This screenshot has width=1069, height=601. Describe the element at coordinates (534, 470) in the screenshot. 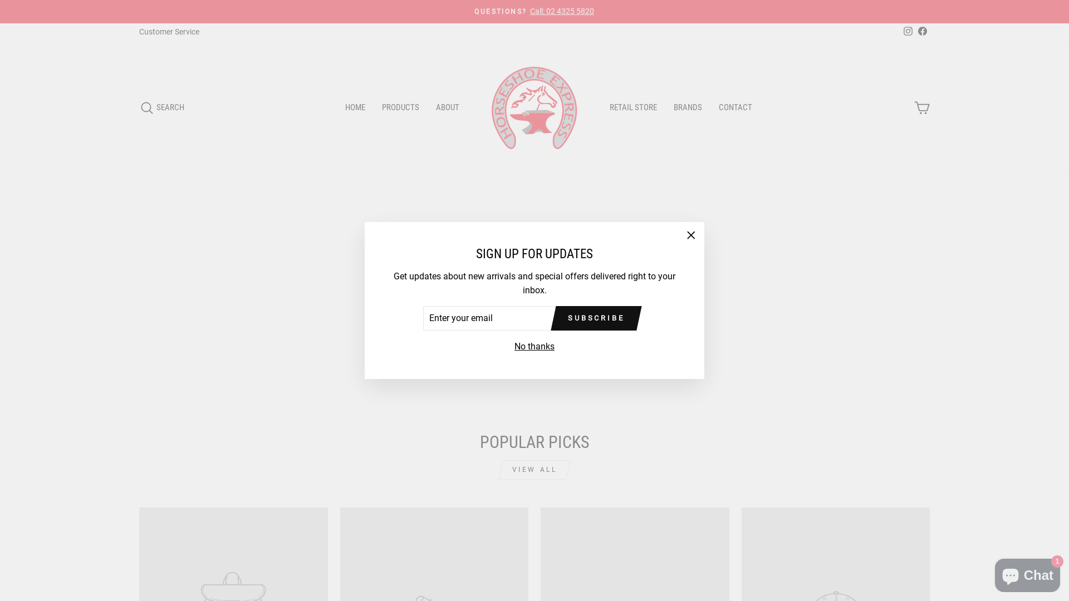

I see `VIEW ALL` at that location.